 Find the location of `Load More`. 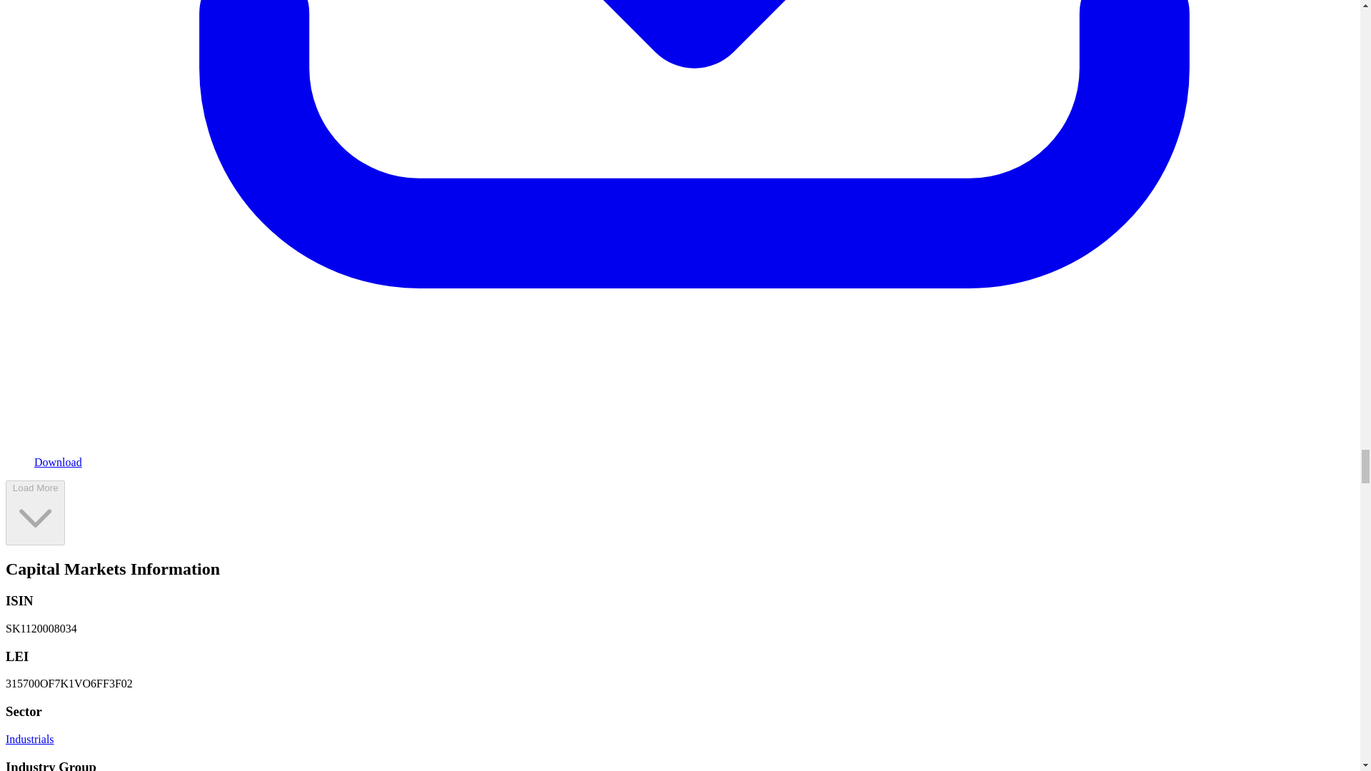

Load More is located at coordinates (34, 513).